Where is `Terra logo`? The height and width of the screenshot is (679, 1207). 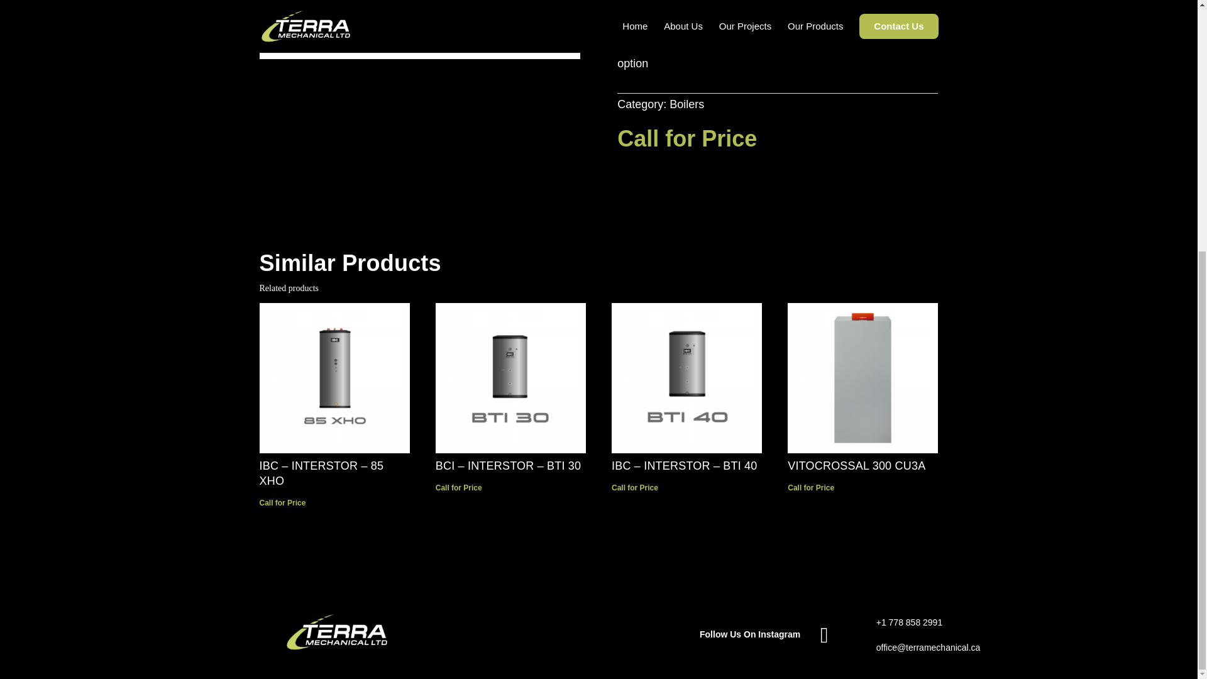
Terra logo is located at coordinates (337, 632).